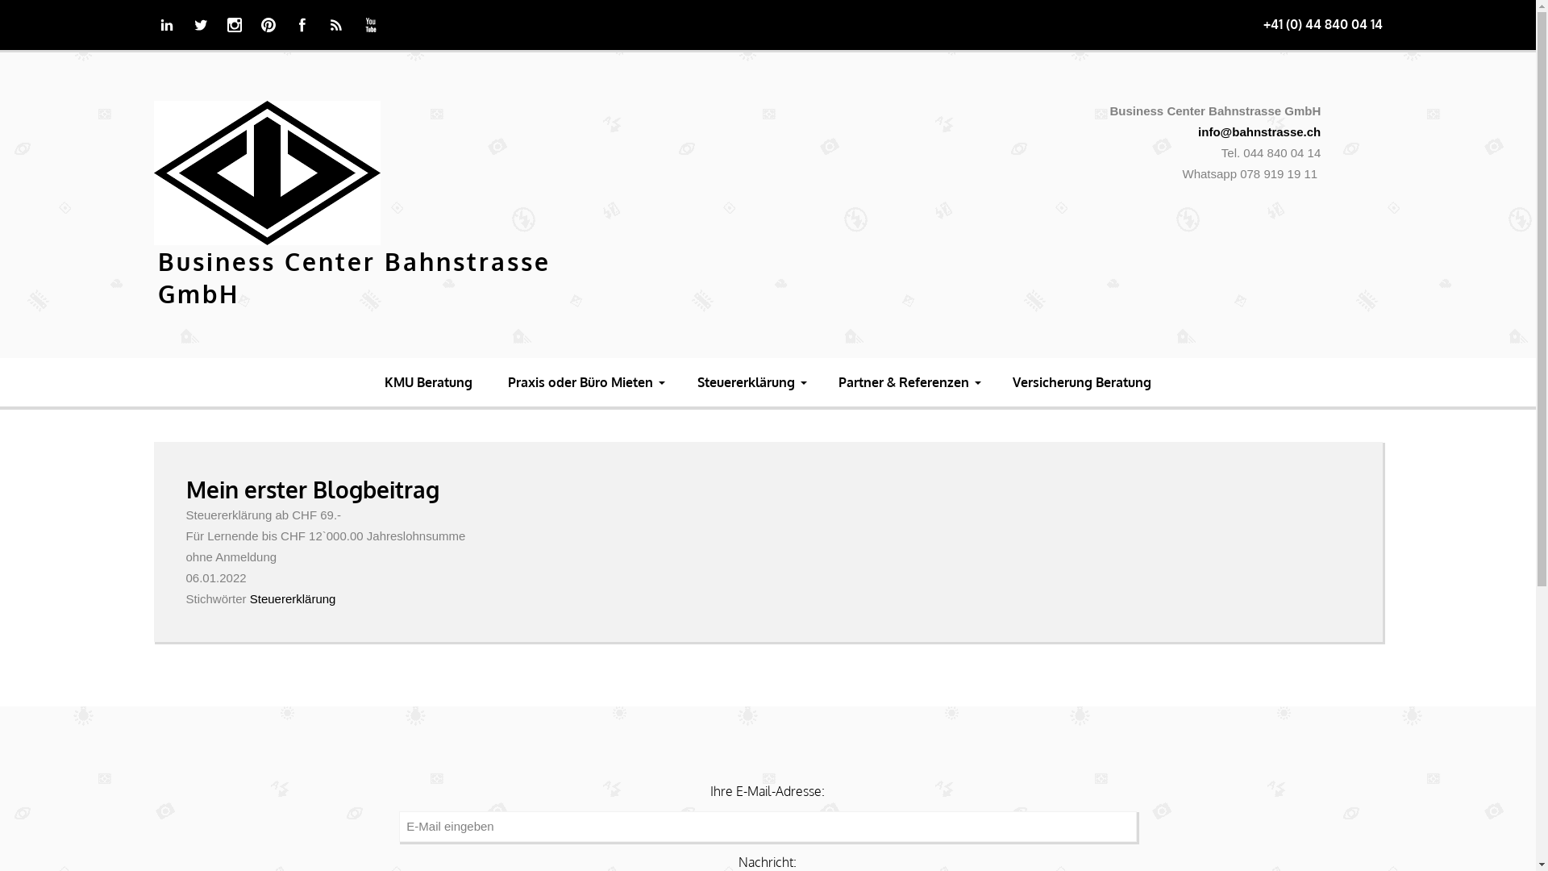 The width and height of the screenshot is (1548, 871). What do you see at coordinates (336, 25) in the screenshot?
I see `Rss` at bounding box center [336, 25].